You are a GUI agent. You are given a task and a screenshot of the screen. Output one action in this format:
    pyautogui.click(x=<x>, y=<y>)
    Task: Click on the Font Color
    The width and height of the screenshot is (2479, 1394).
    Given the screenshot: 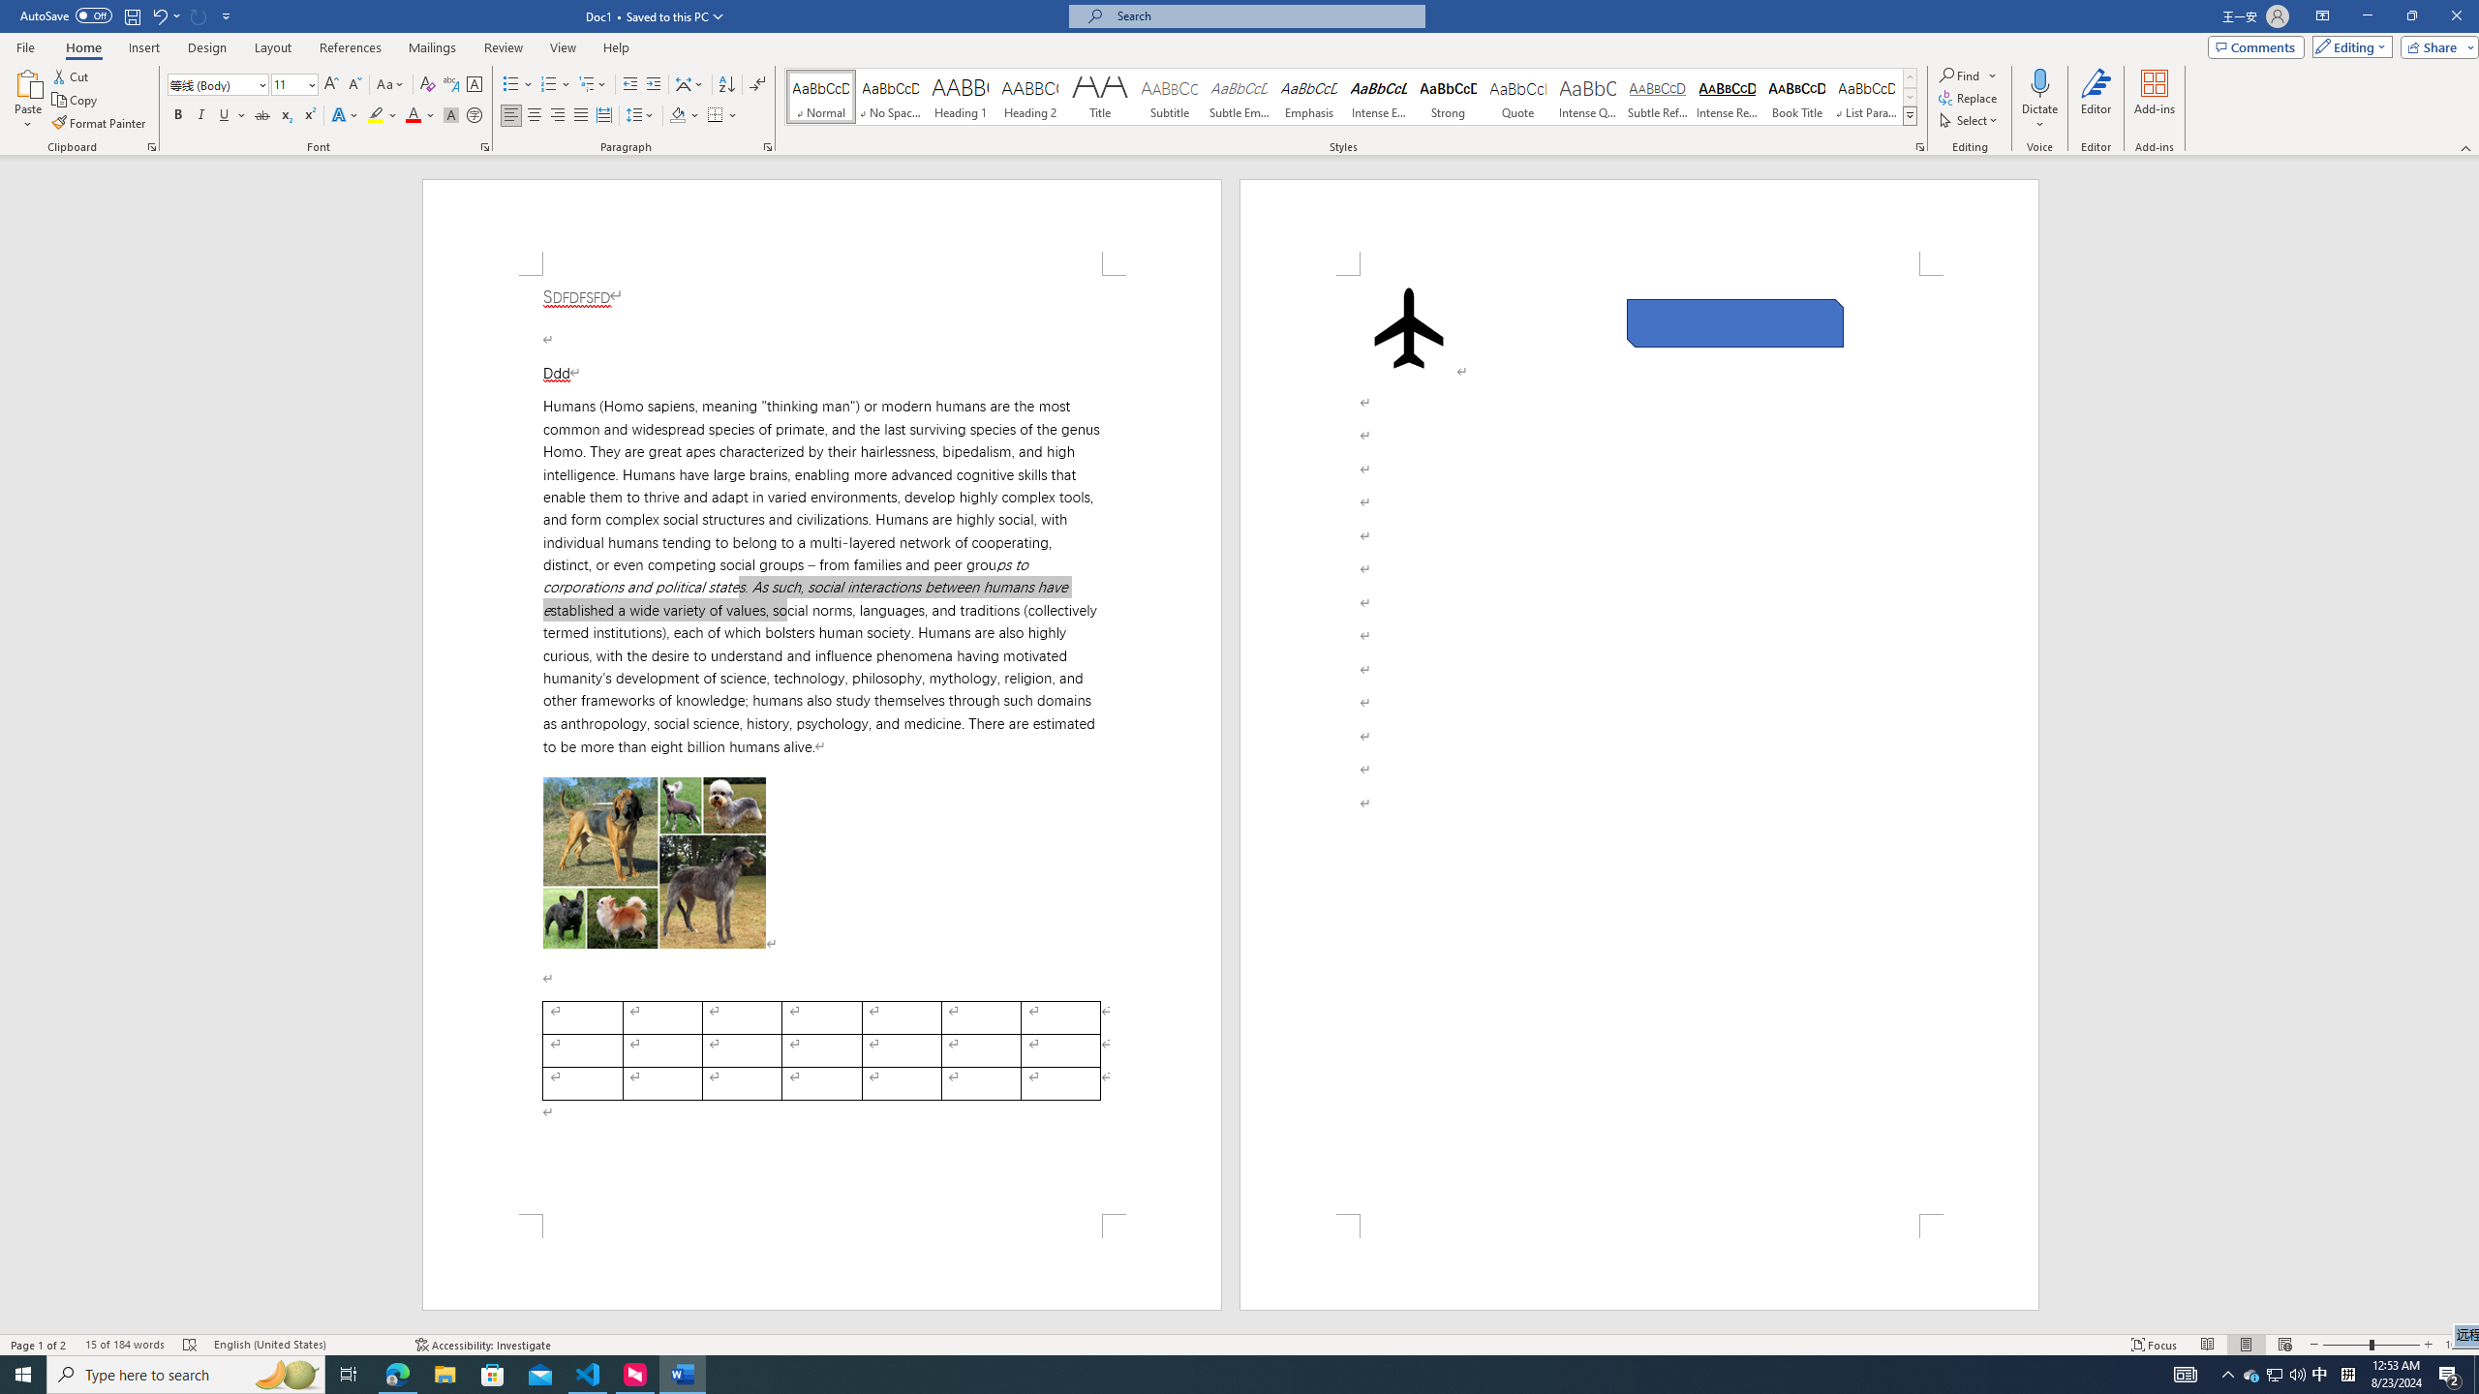 What is the action you would take?
    pyautogui.click(x=420, y=116)
    